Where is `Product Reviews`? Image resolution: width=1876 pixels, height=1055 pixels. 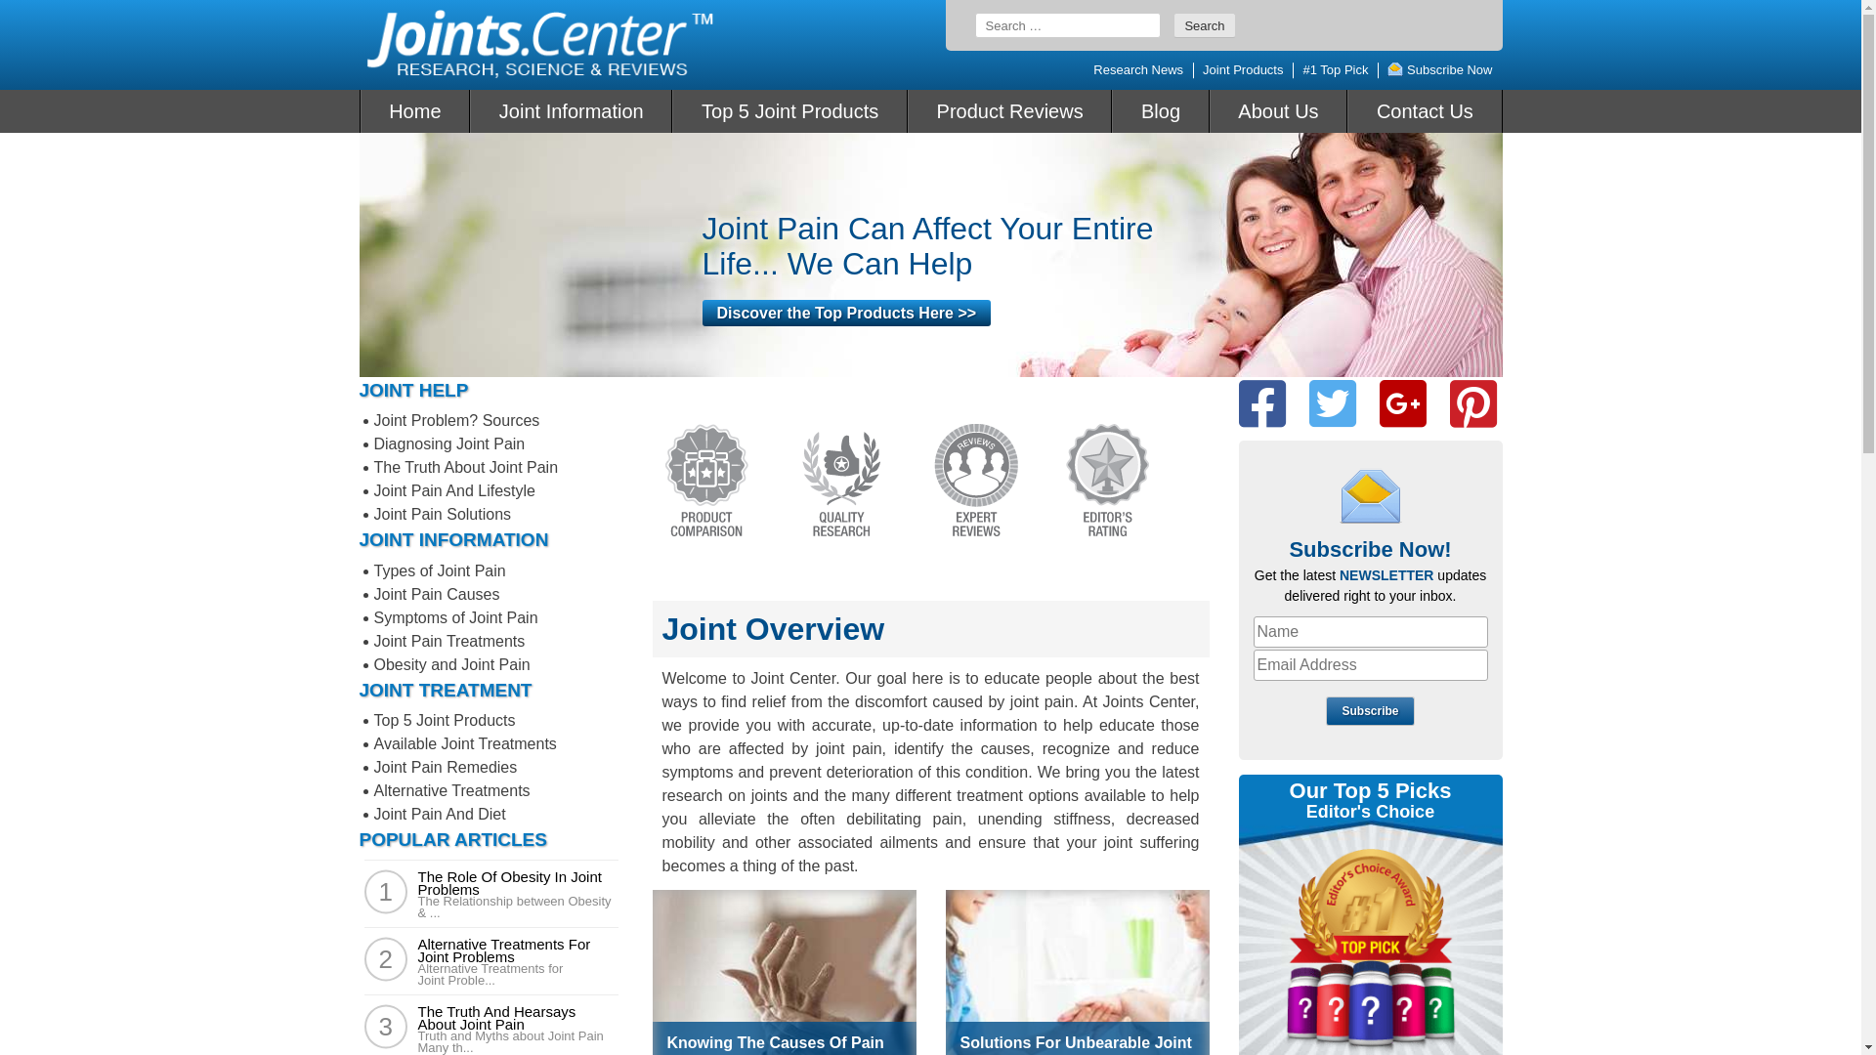 Product Reviews is located at coordinates (1010, 111).